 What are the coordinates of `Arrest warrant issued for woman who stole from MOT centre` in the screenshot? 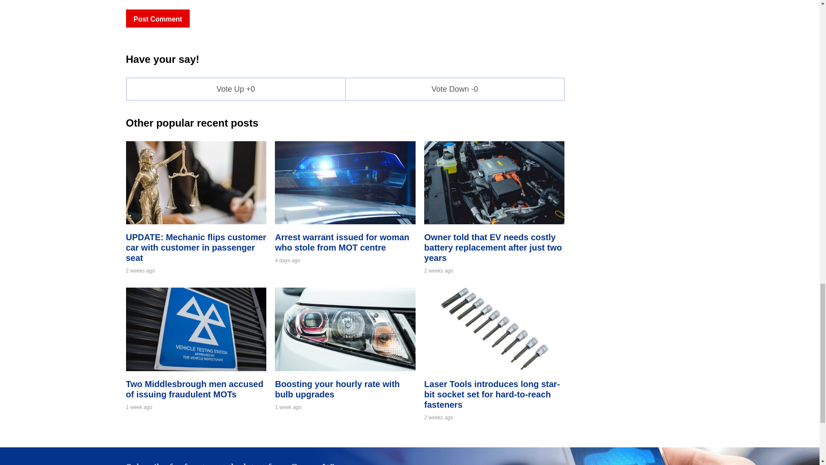 It's located at (345, 221).